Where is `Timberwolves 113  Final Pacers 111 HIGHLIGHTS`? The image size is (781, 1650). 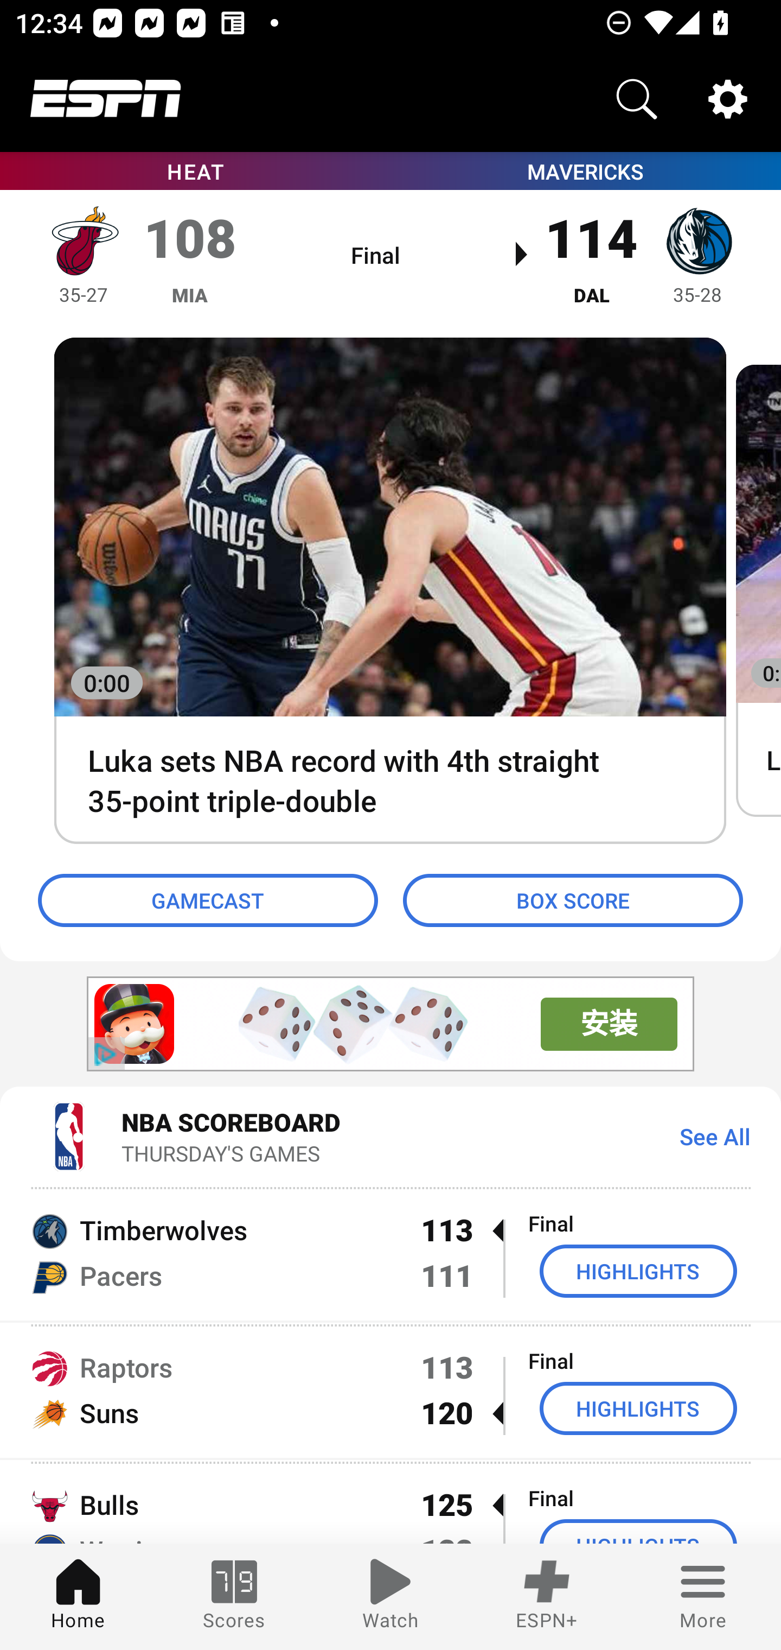
Timberwolves 113  Final Pacers 111 HIGHLIGHTS is located at coordinates (390, 1252).